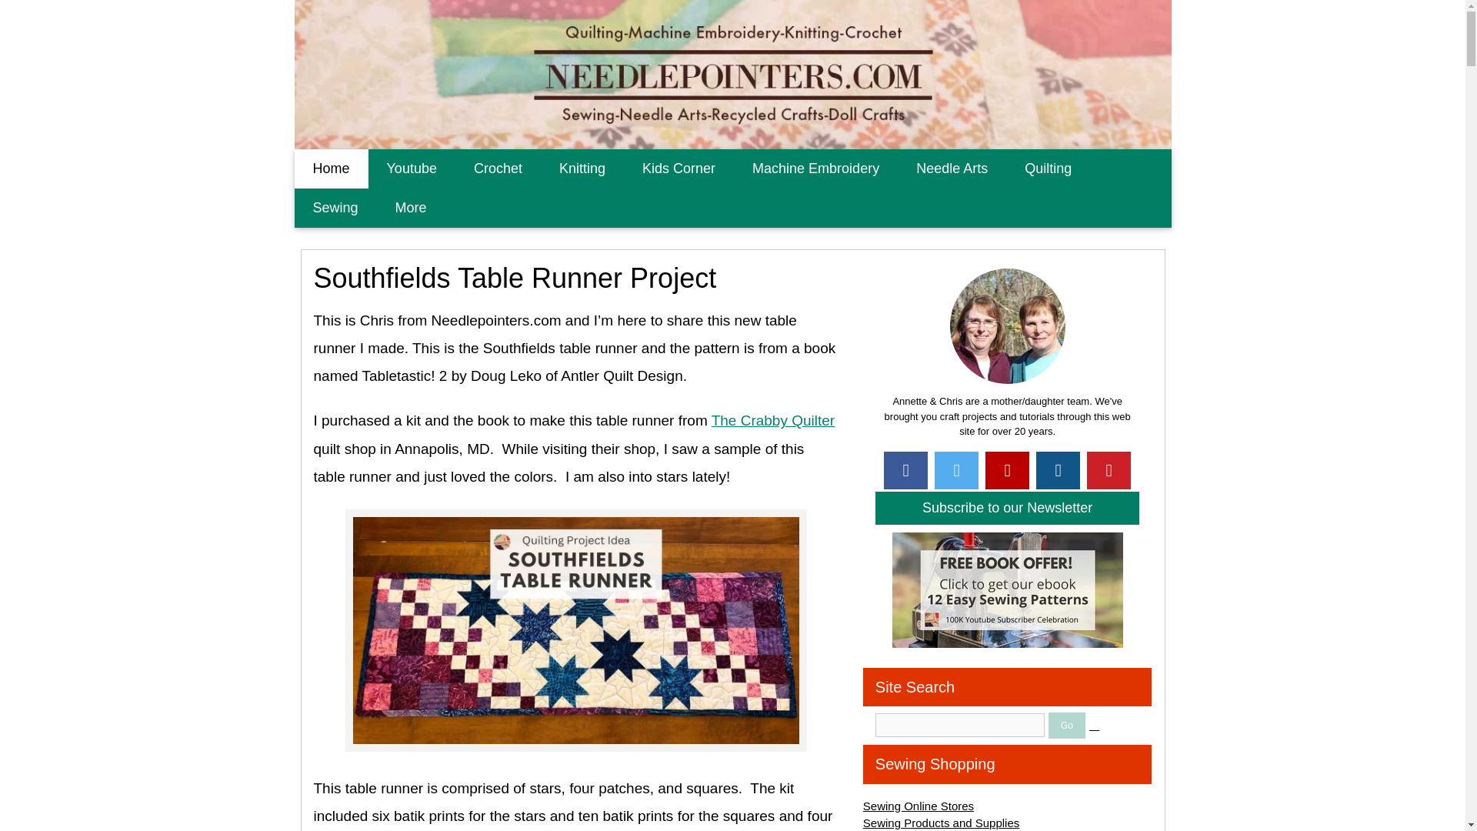 The width and height of the screenshot is (1477, 831). Describe the element at coordinates (952, 169) in the screenshot. I see `Needle Arts` at that location.